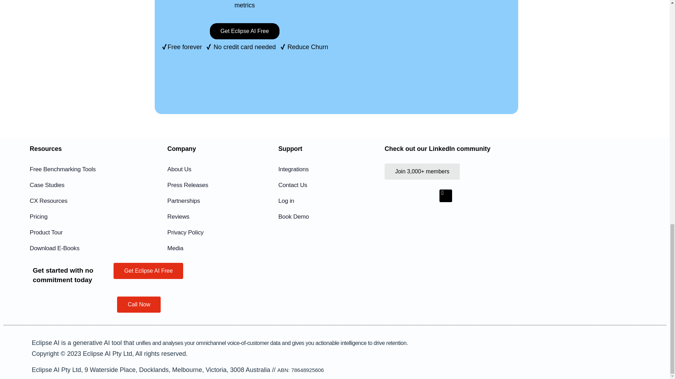  Describe the element at coordinates (221, 169) in the screenshot. I see `About Us` at that location.